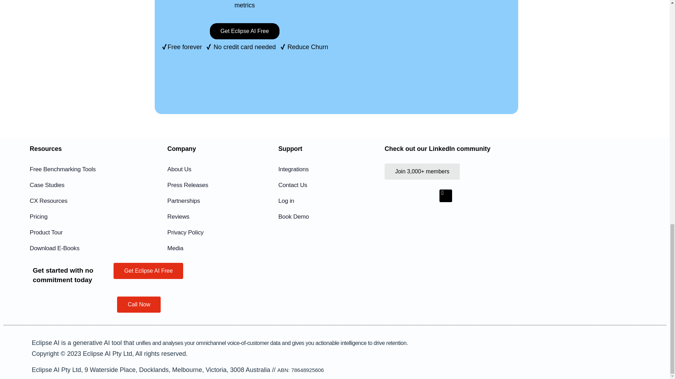  Describe the element at coordinates (221, 169) in the screenshot. I see `About Us` at that location.